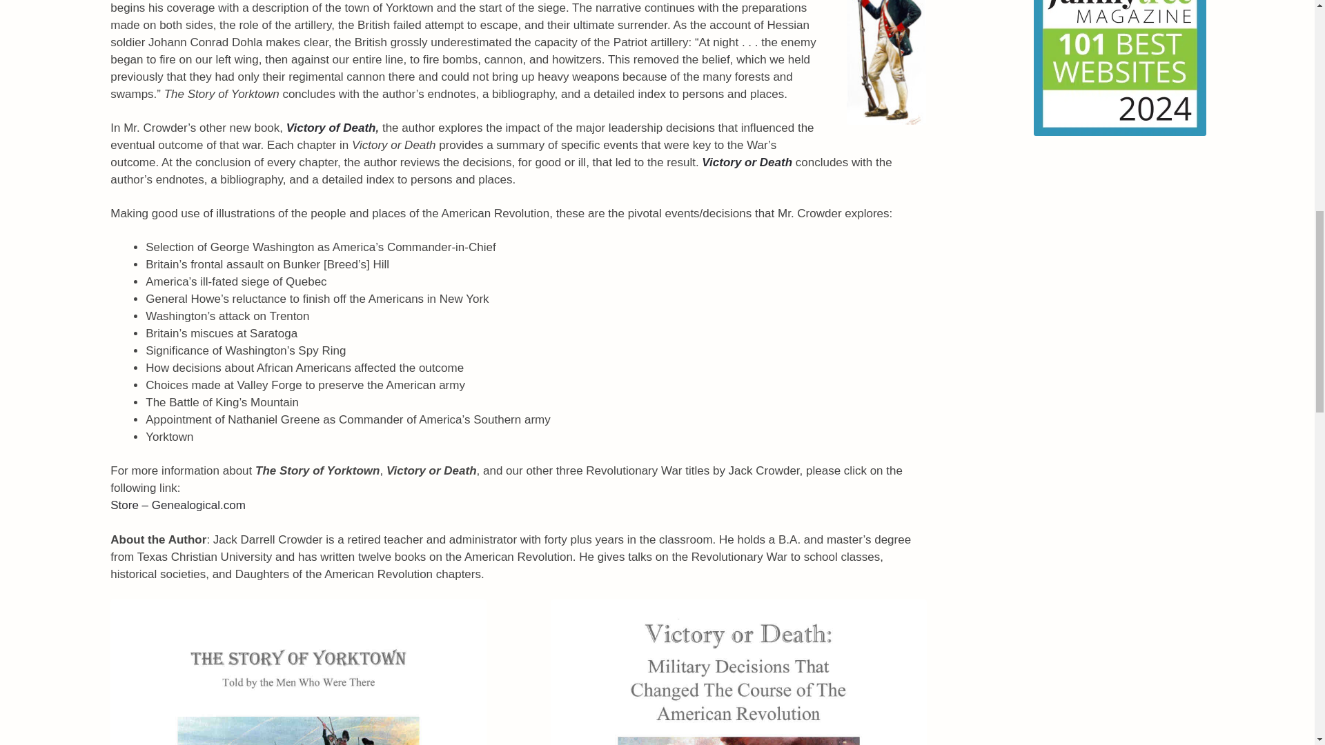  I want to click on Victory of Death, so click(331, 128).